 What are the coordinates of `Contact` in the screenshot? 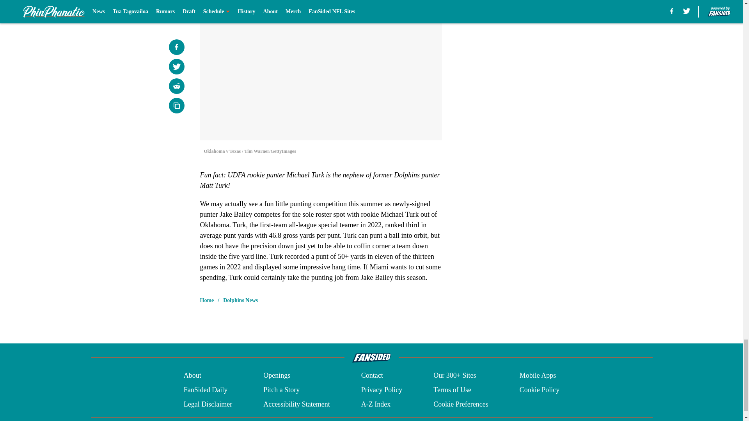 It's located at (372, 376).